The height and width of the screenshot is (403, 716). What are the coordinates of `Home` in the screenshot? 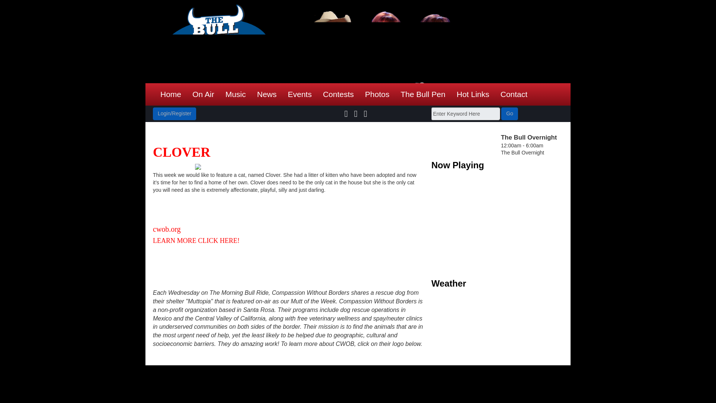 It's located at (171, 94).